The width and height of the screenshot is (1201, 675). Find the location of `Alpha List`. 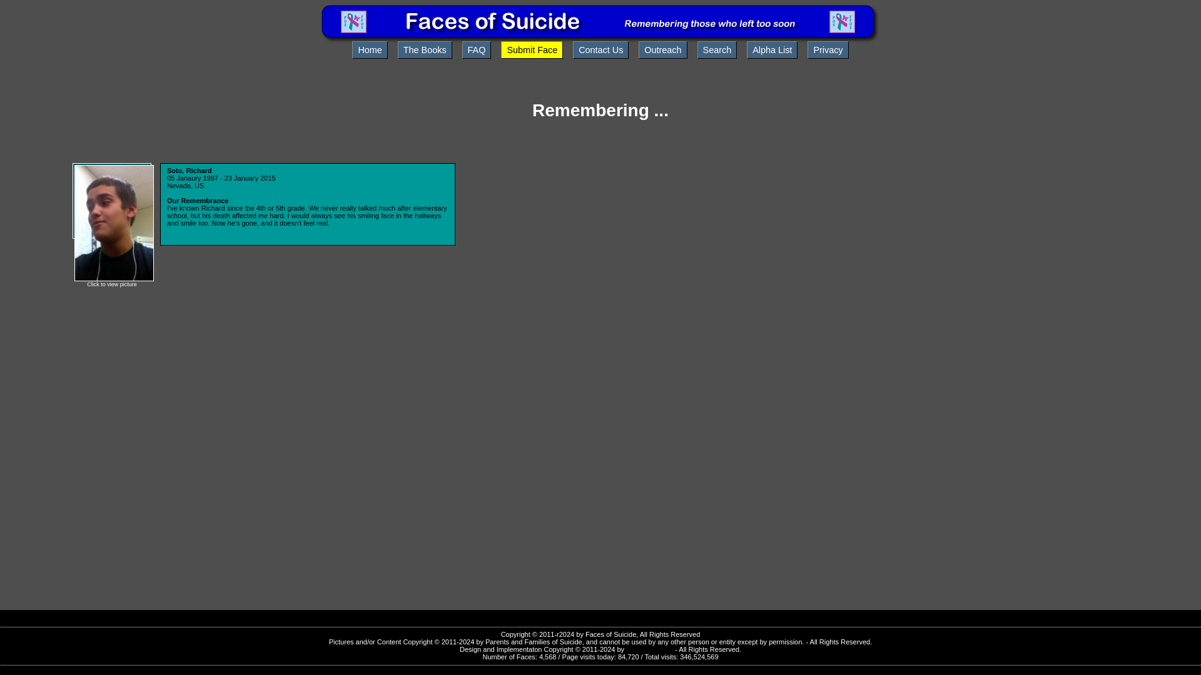

Alpha List is located at coordinates (772, 49).